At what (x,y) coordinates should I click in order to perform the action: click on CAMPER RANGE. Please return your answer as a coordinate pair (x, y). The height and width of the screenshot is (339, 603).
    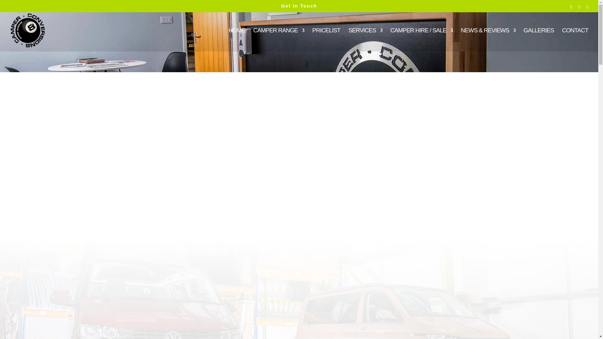
    Looking at the image, I should click on (278, 40).